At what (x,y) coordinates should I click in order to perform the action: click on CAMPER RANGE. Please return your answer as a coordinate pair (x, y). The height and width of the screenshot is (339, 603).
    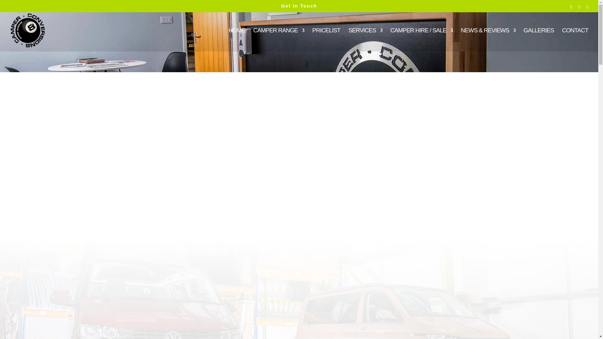
    Looking at the image, I should click on (278, 40).